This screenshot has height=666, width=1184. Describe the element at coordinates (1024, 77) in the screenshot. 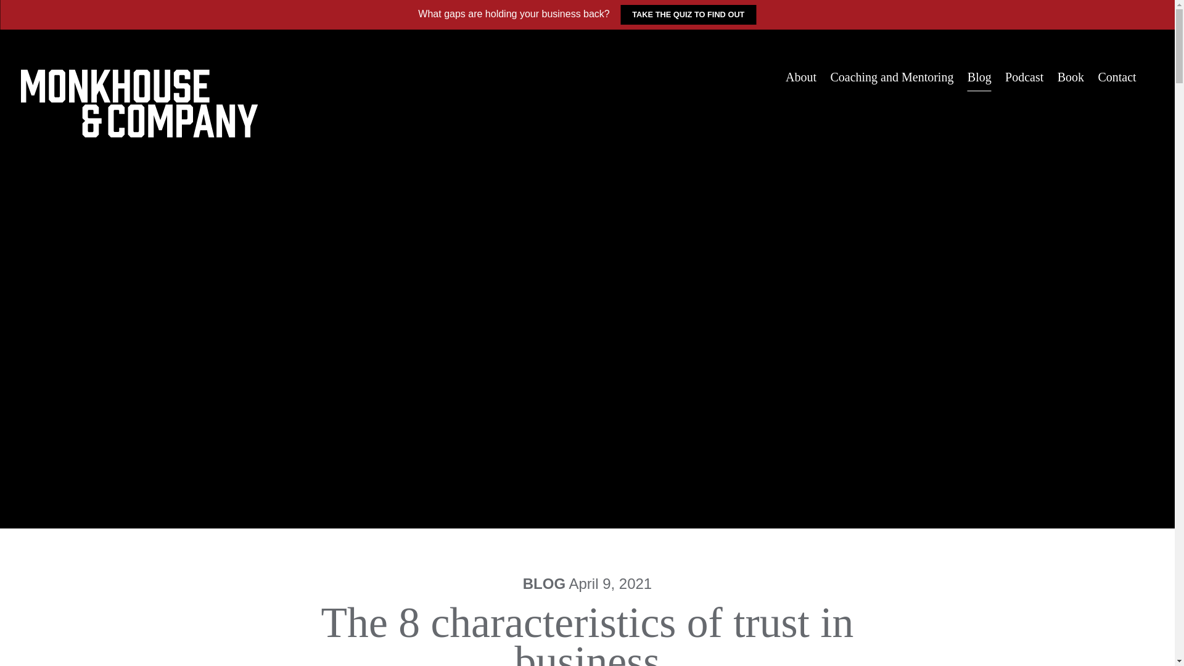

I see `Podcast` at that location.